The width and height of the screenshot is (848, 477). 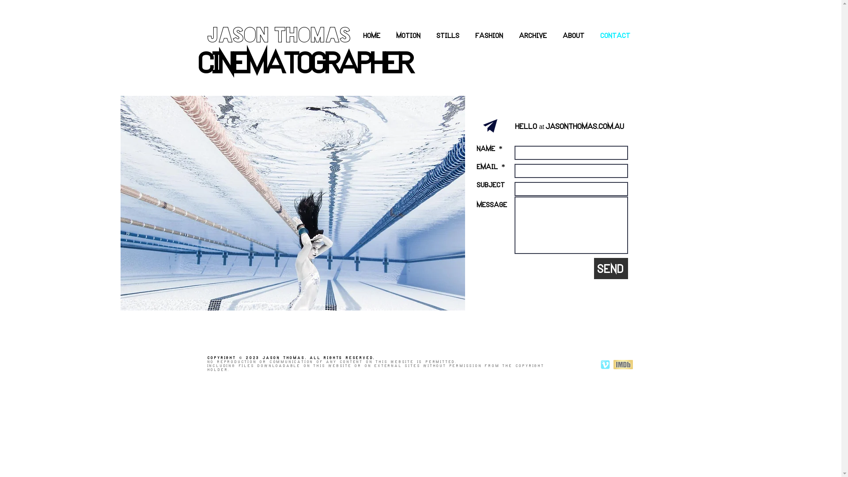 I want to click on Send, so click(x=610, y=269).